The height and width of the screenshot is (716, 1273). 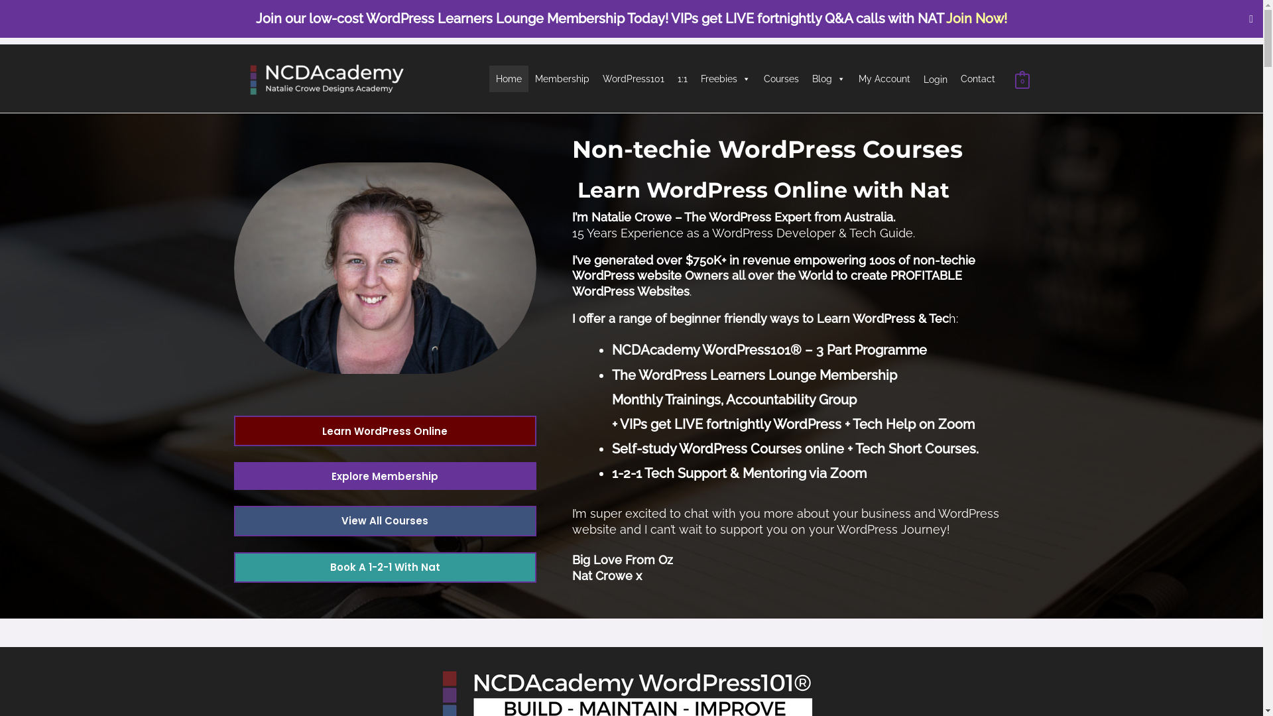 What do you see at coordinates (683, 79) in the screenshot?
I see `1:1` at bounding box center [683, 79].